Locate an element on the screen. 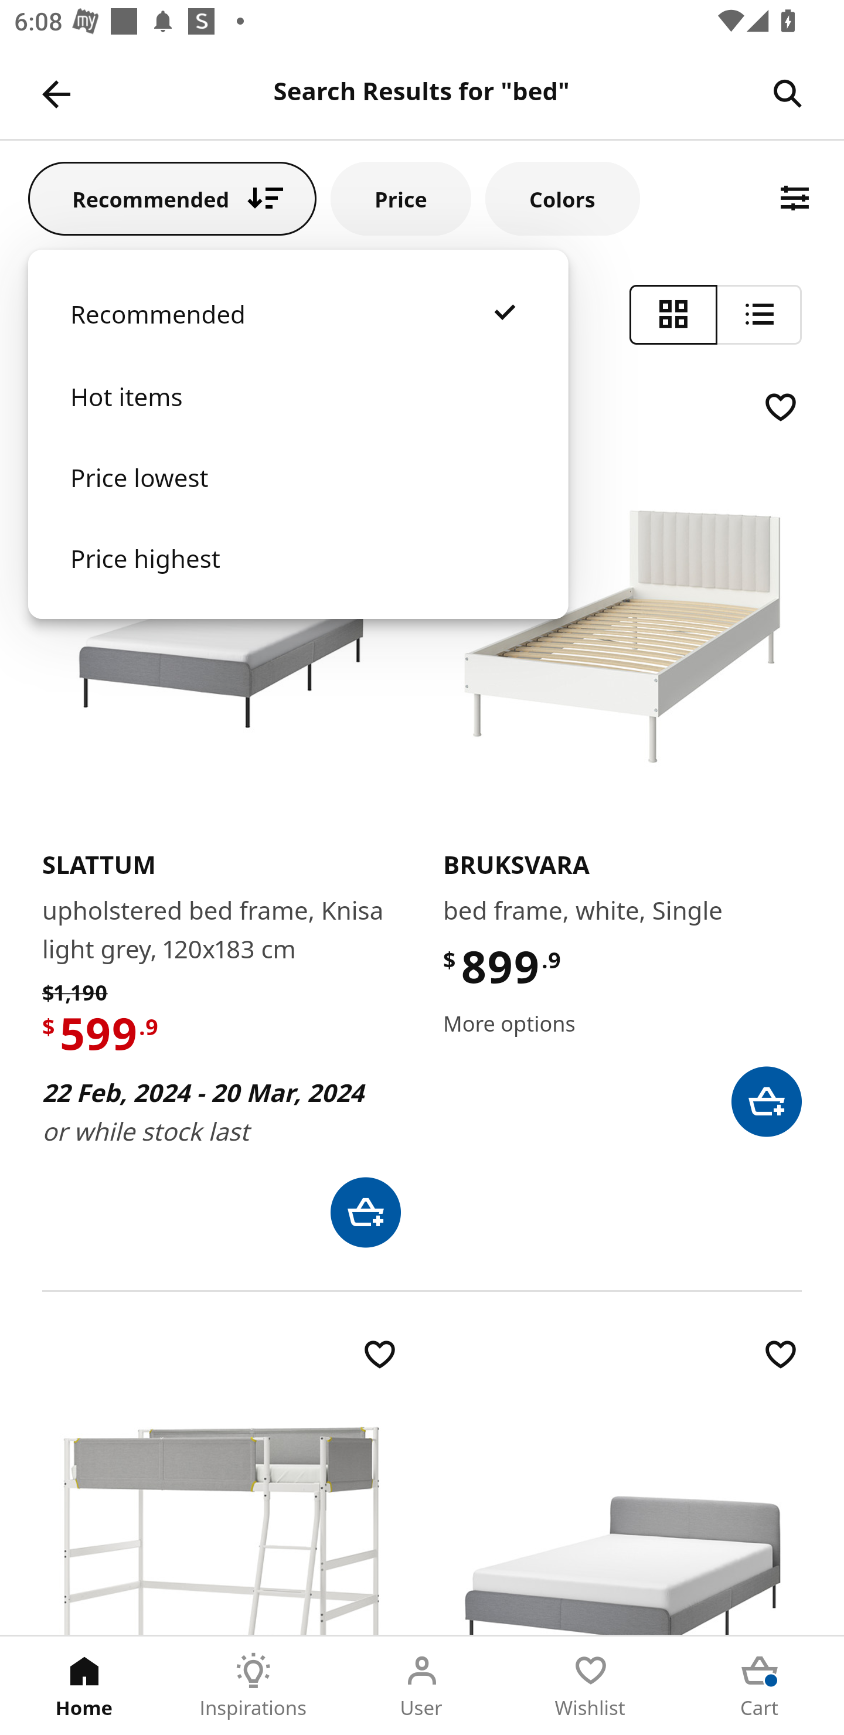 Image resolution: width=844 pixels, height=1735 pixels. User
Tab 3 of 5 is located at coordinates (422, 1686).